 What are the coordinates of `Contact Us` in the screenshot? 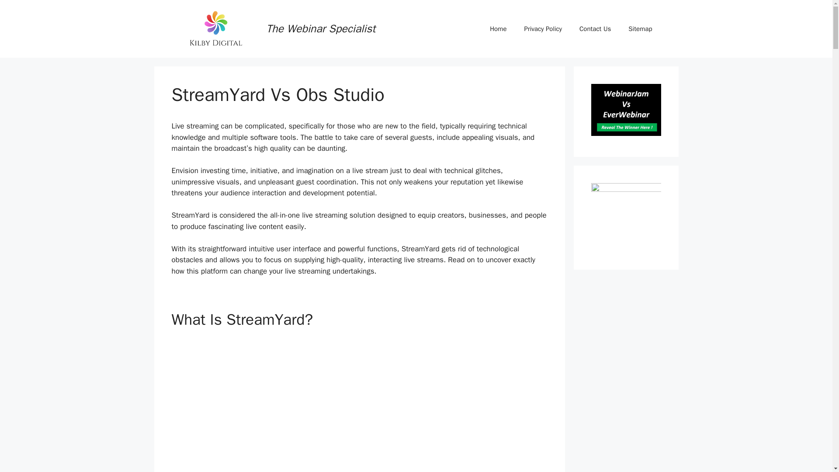 It's located at (595, 29).